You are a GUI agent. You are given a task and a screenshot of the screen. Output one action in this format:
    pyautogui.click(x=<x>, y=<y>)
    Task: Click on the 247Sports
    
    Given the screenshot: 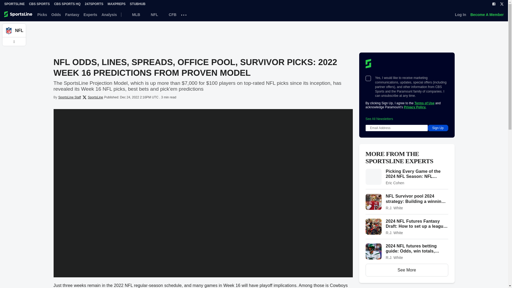 What is the action you would take?
    pyautogui.click(x=94, y=4)
    